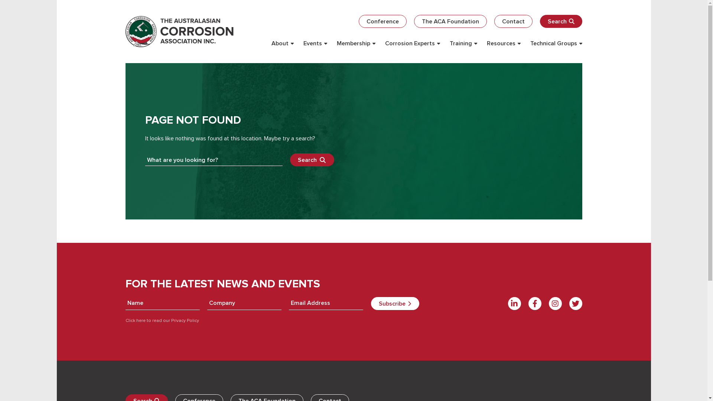 This screenshot has width=713, height=401. What do you see at coordinates (463, 43) in the screenshot?
I see `Training` at bounding box center [463, 43].